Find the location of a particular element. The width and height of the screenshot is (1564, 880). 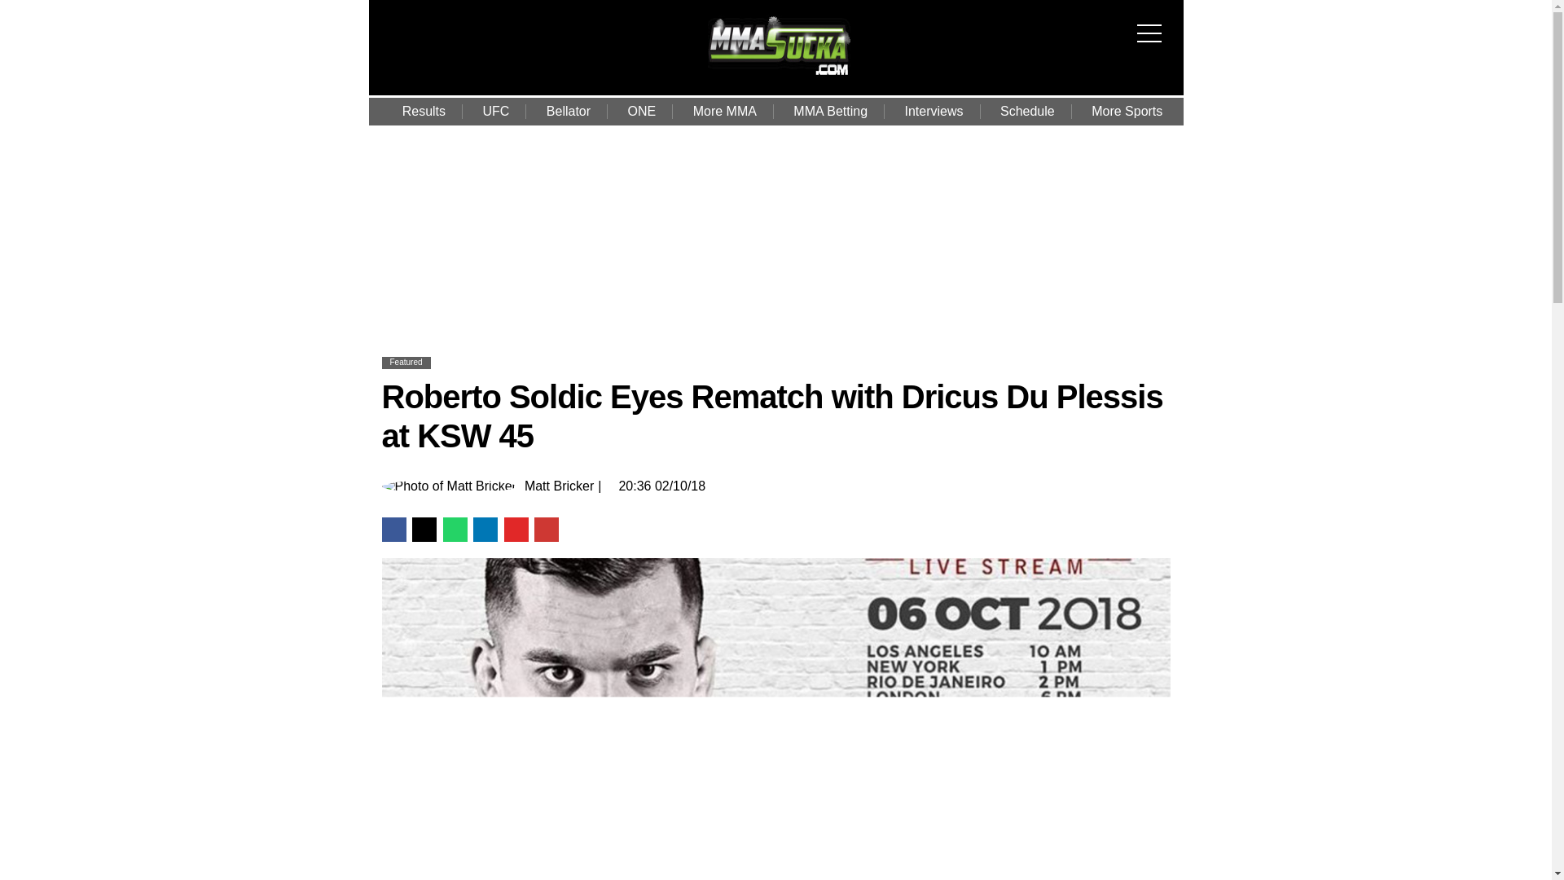

Bellator is located at coordinates (568, 111).